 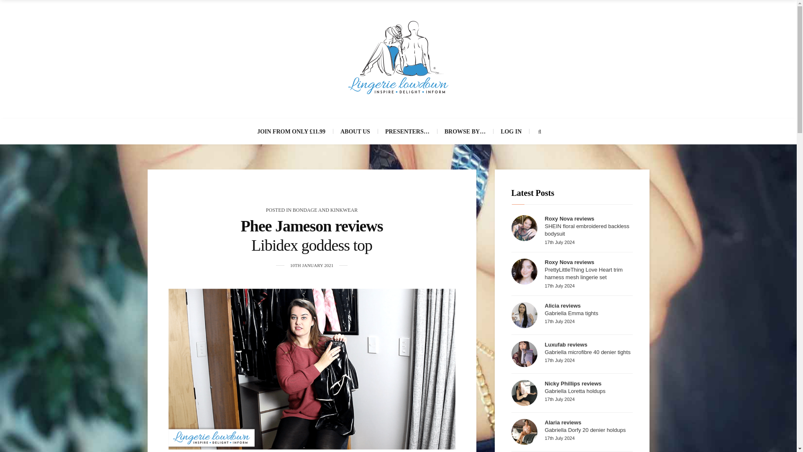 What do you see at coordinates (511, 131) in the screenshot?
I see `LOG IN` at bounding box center [511, 131].